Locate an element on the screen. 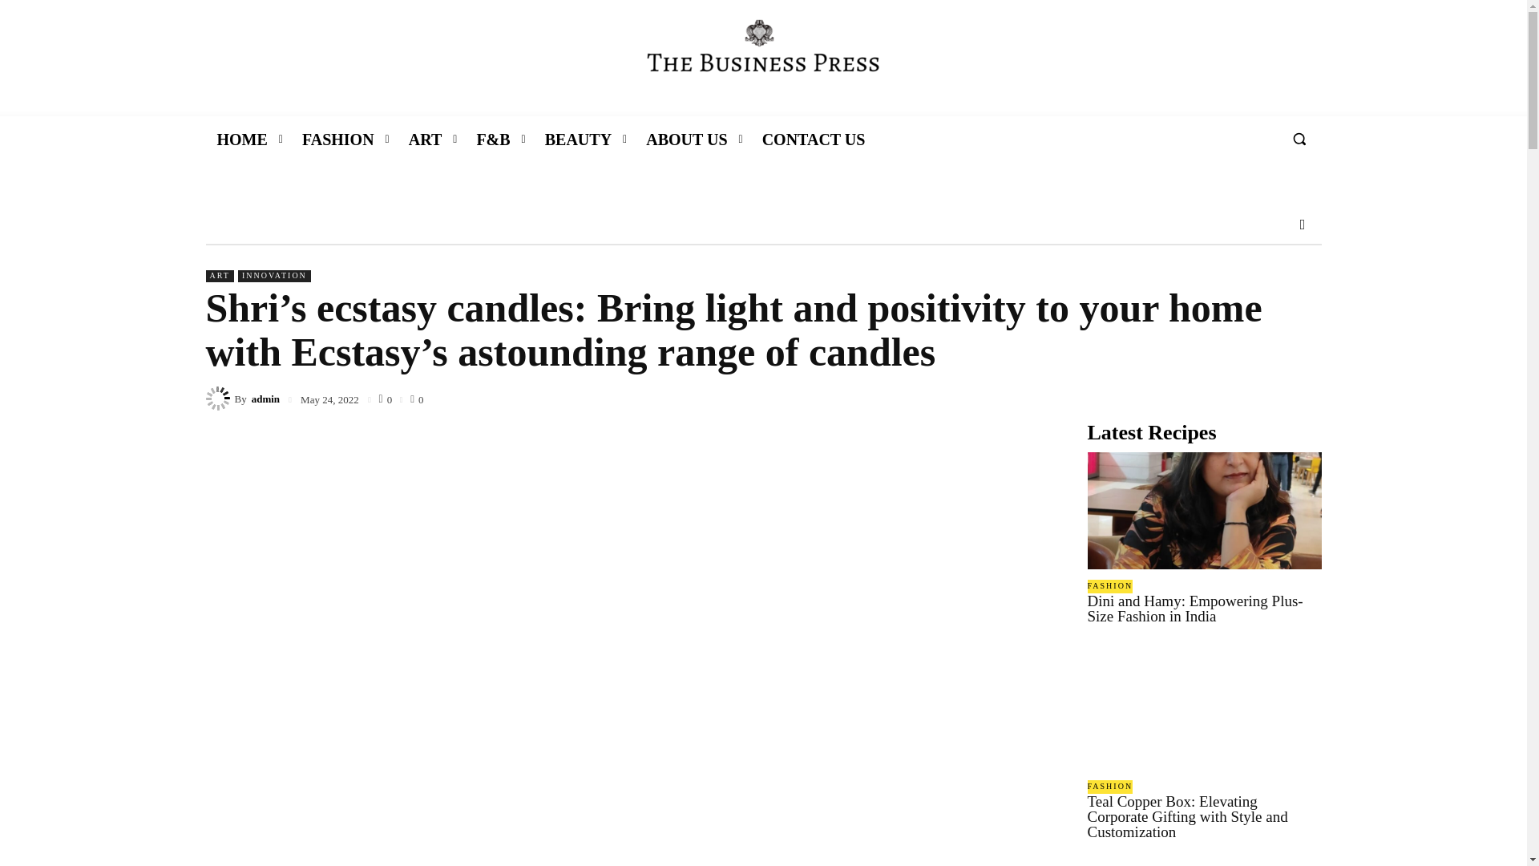 This screenshot has width=1539, height=866. BEAUTY is located at coordinates (579, 140).